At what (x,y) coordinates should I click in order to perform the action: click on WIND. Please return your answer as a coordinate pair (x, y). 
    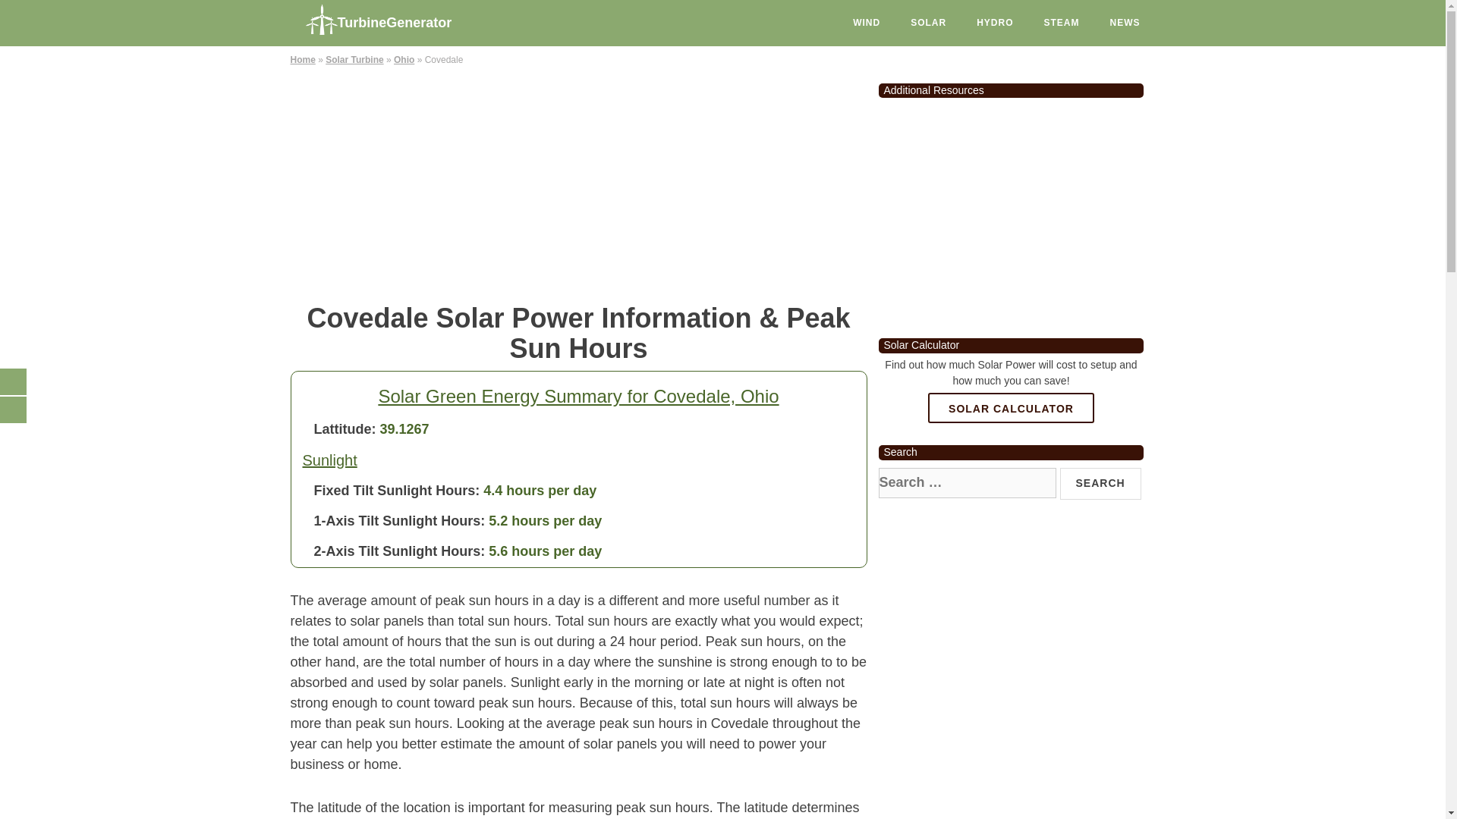
    Looking at the image, I should click on (867, 23).